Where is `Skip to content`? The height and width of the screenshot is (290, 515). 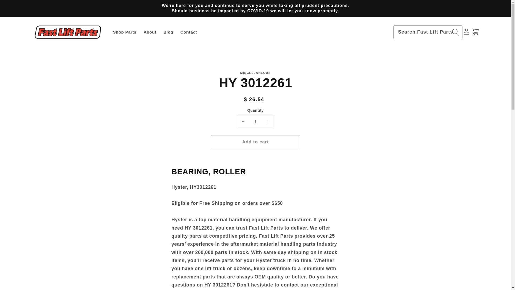
Skip to content is located at coordinates (17, 6).